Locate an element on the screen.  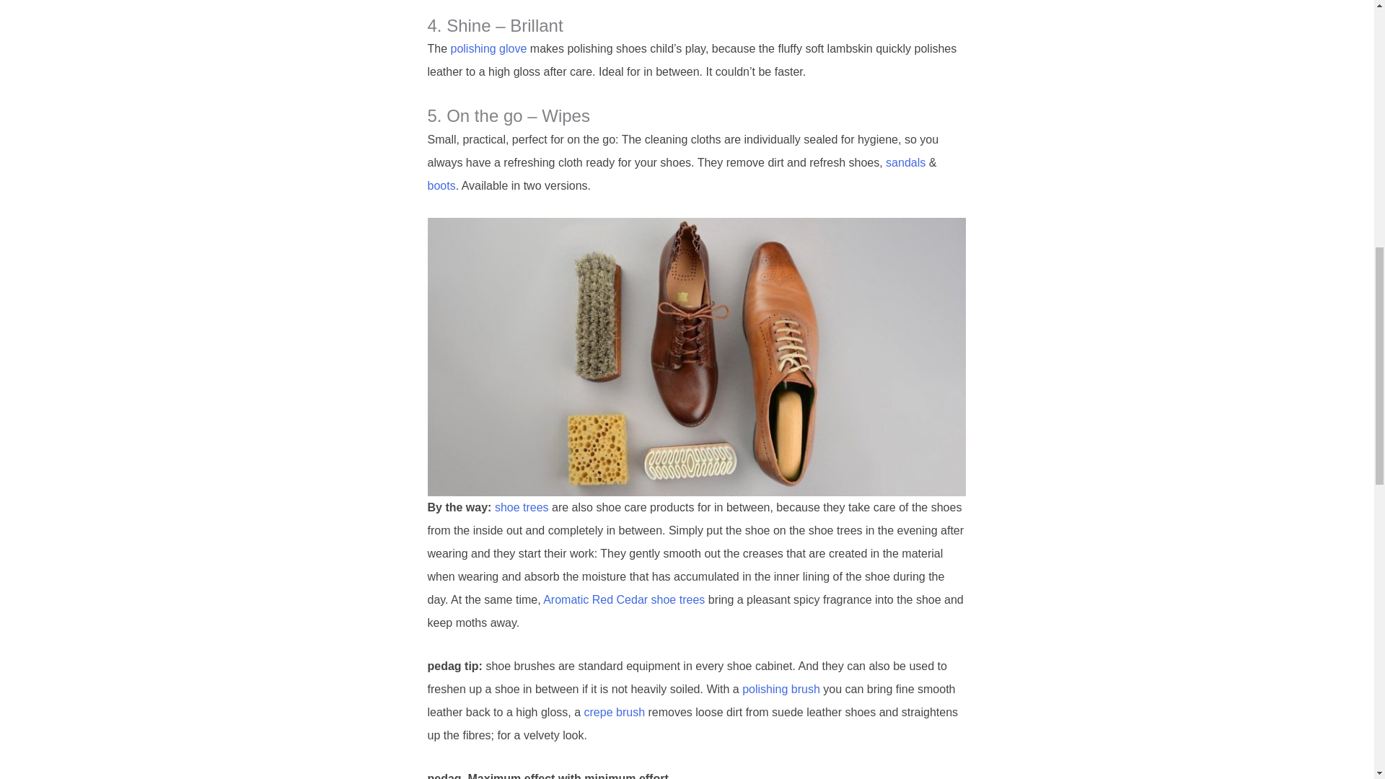
Aromatic Red Cedar shoe trees is located at coordinates (623, 599).